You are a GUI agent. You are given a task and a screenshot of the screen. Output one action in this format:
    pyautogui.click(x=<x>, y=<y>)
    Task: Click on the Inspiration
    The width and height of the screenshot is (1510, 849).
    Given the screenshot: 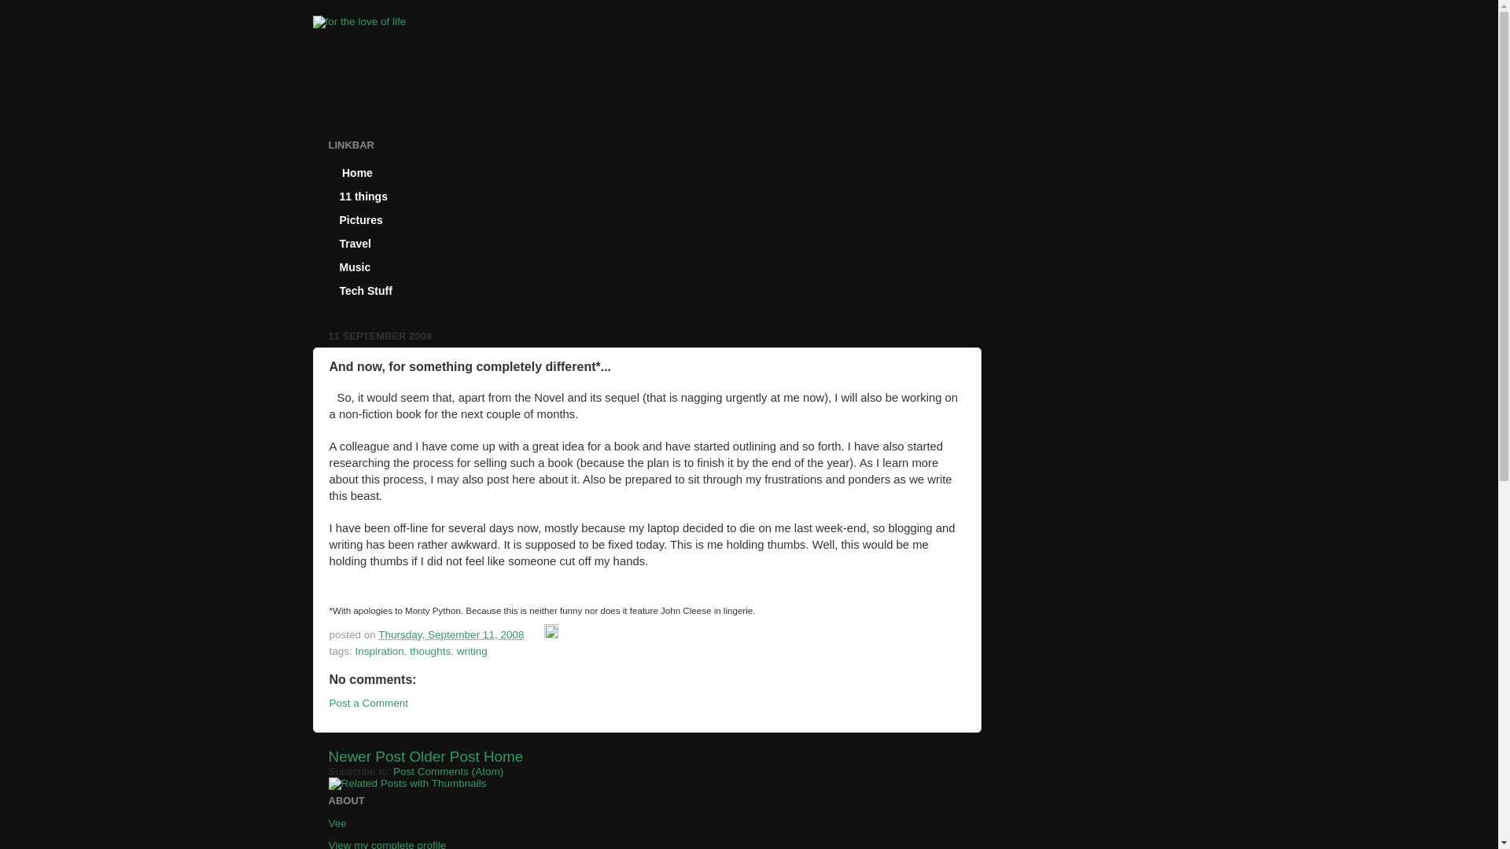 What is the action you would take?
    pyautogui.click(x=379, y=651)
    